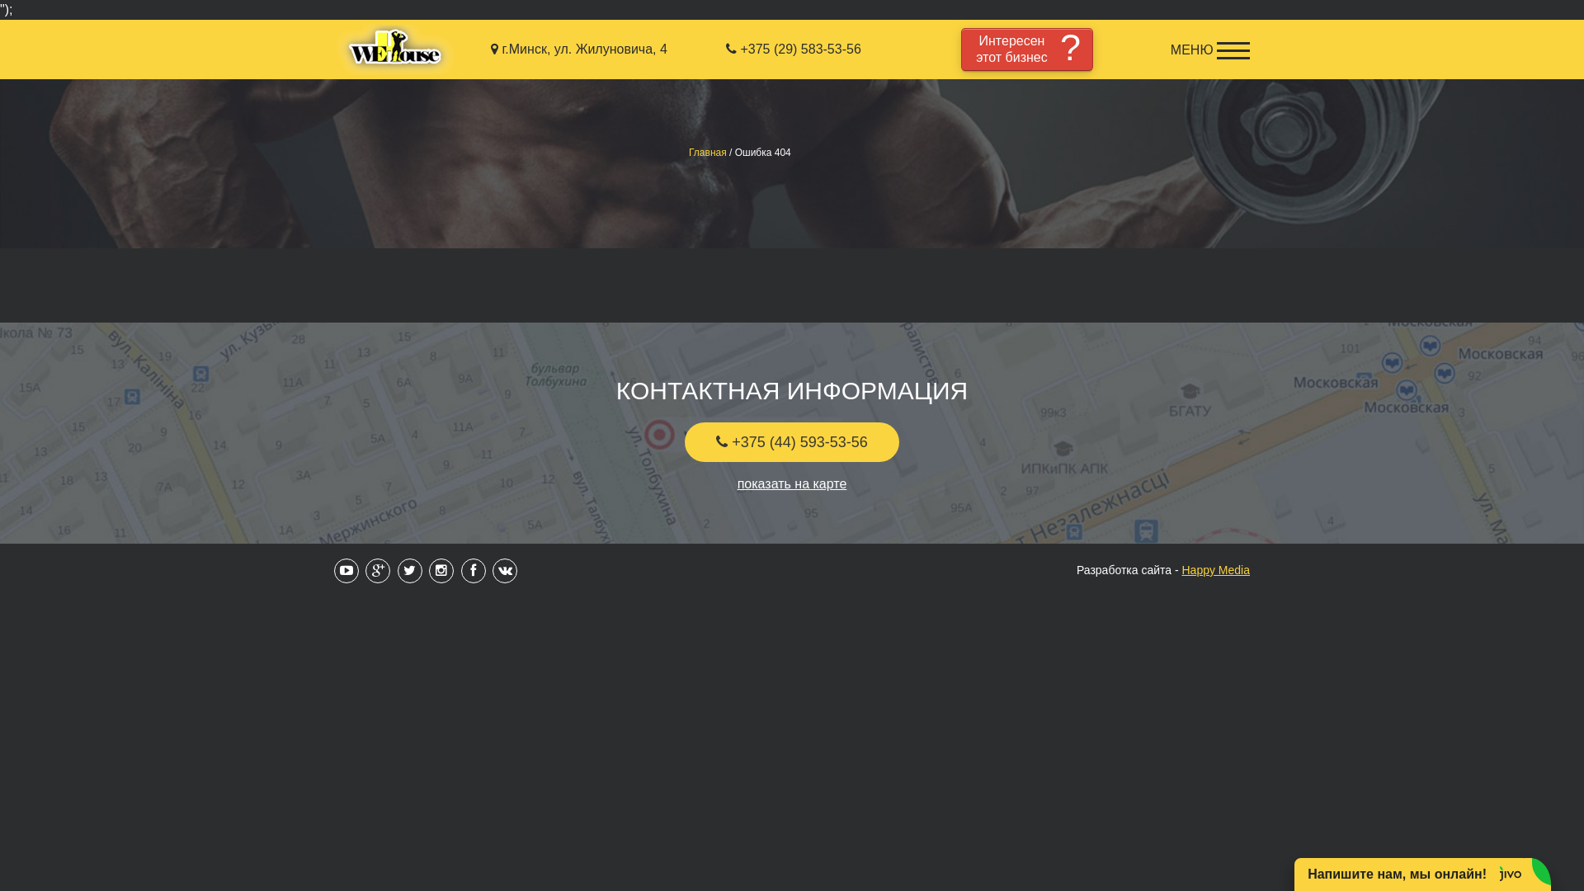 The image size is (1584, 891). Describe the element at coordinates (1216, 570) in the screenshot. I see `Happy Media` at that location.